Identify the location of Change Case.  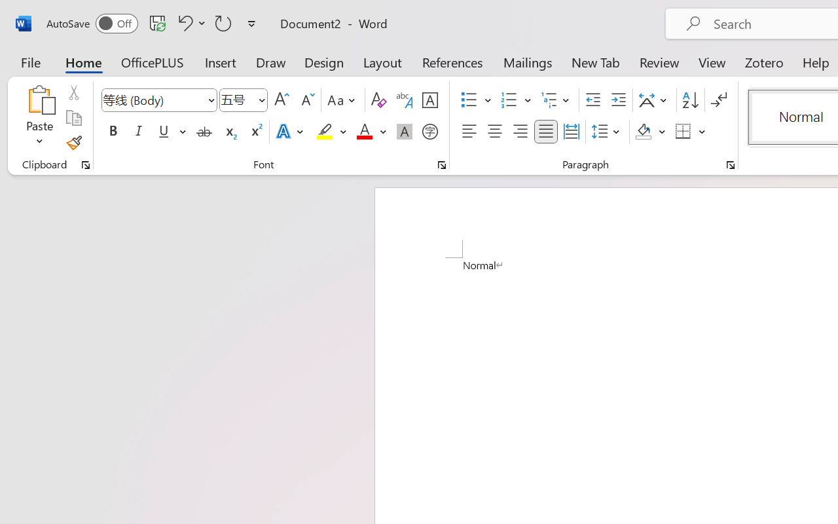
(343, 100).